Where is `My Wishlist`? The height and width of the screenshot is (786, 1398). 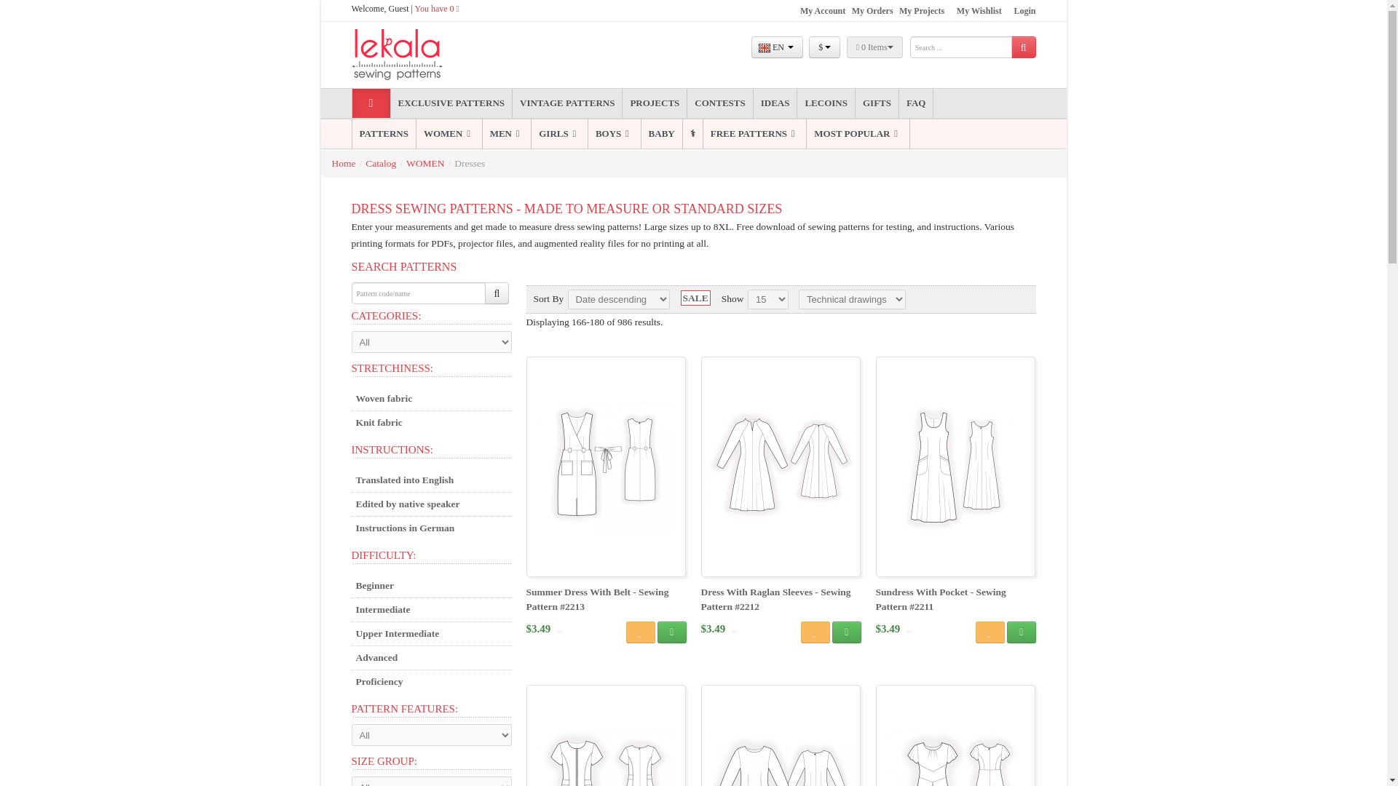 My Wishlist is located at coordinates (979, 10).